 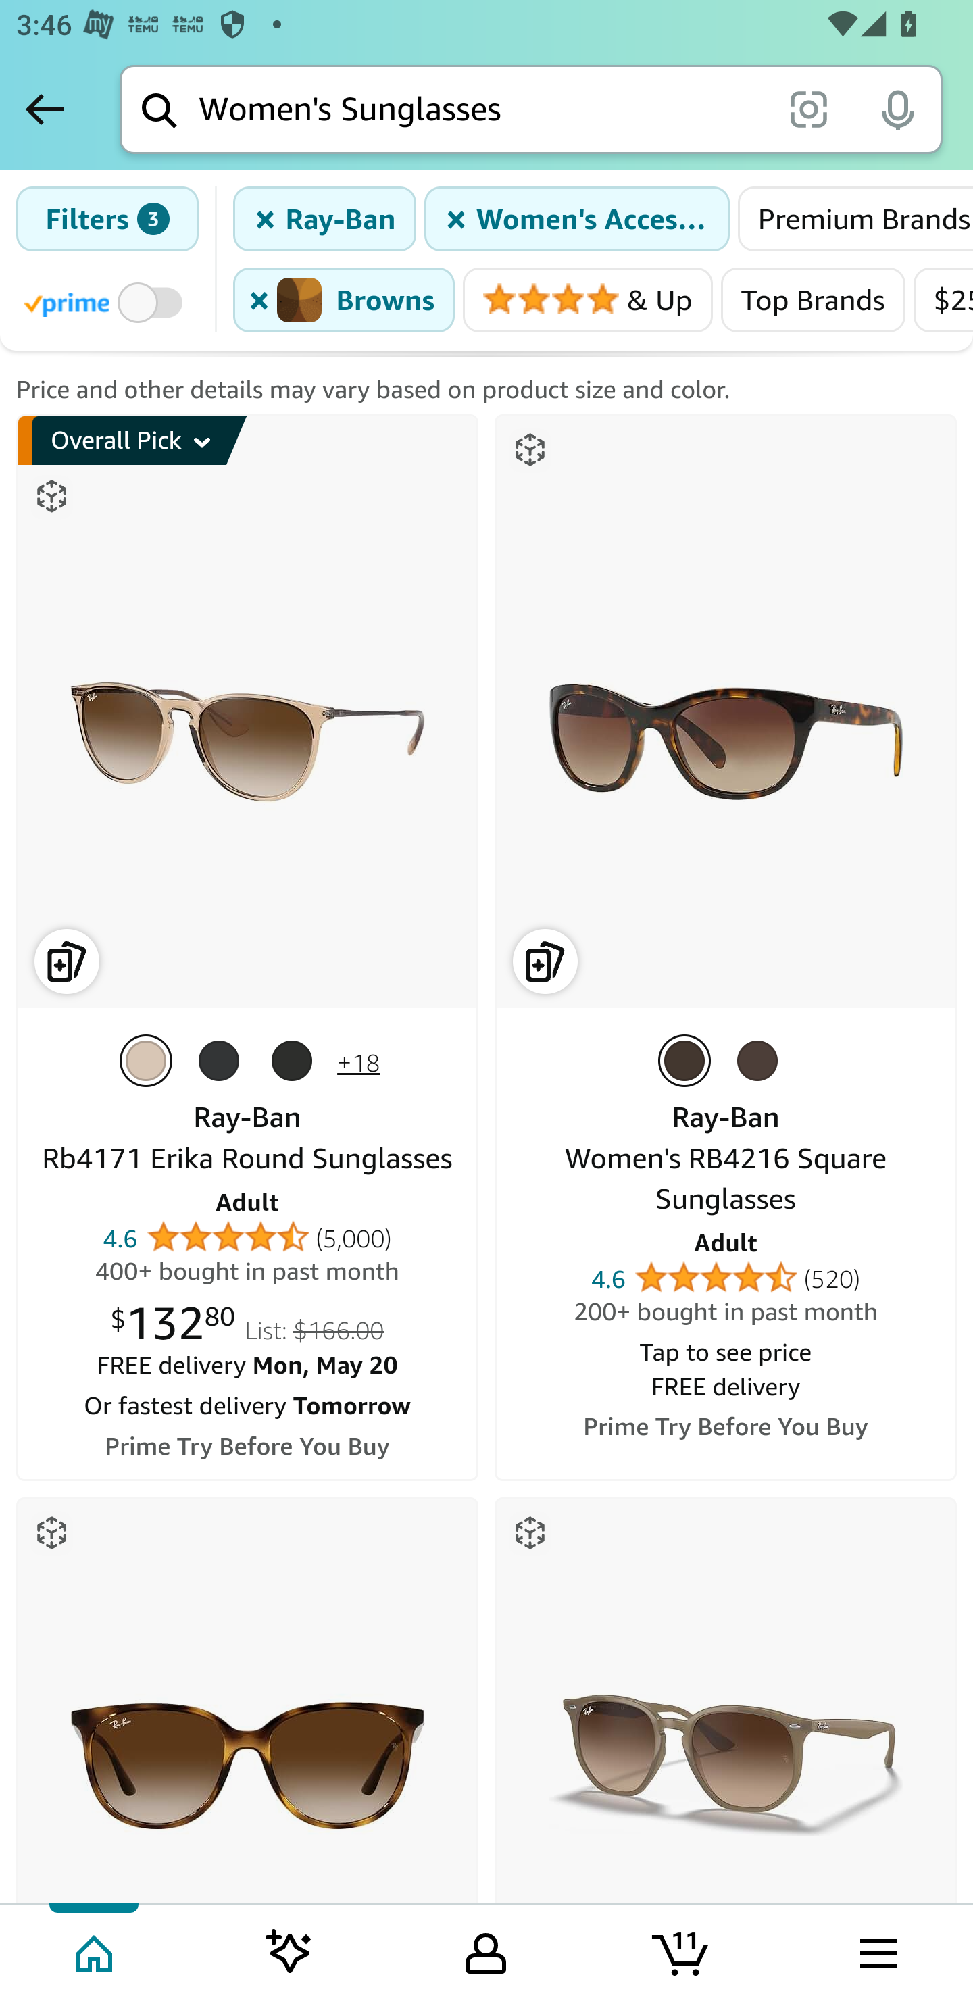 I want to click on Toggle to filter by Prime products Prime Eligible, so click(x=107, y=301).